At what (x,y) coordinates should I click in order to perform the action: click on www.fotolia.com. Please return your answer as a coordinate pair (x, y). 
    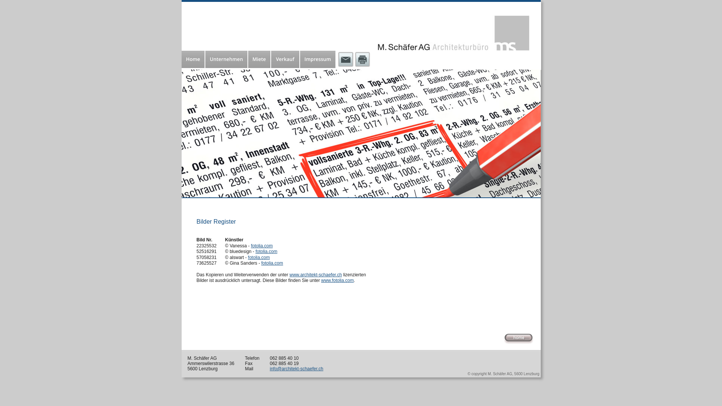
    Looking at the image, I should click on (338, 280).